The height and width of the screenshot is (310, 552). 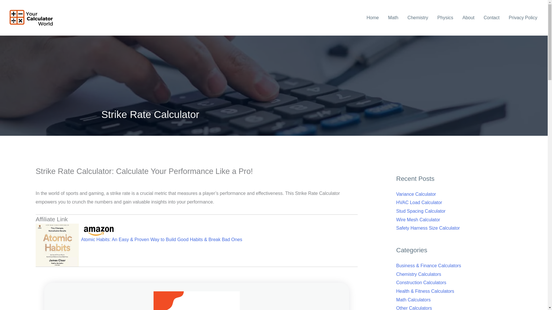 What do you see at coordinates (523, 18) in the screenshot?
I see `Privacy Policy` at bounding box center [523, 18].